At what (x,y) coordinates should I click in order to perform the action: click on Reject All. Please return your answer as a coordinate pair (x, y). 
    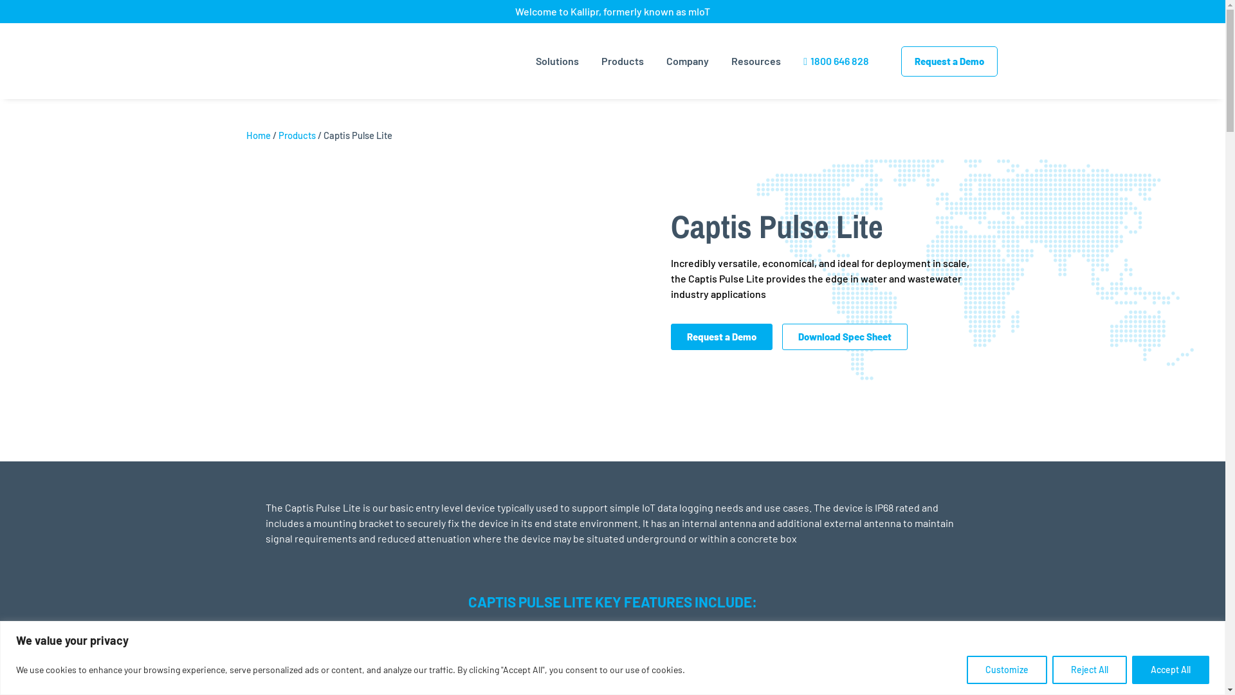
    Looking at the image, I should click on (1090, 669).